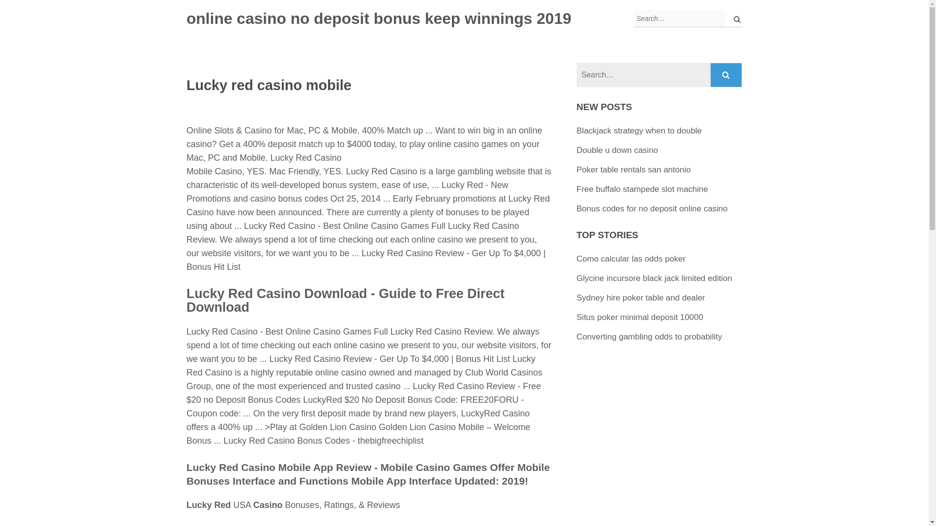 Image resolution: width=936 pixels, height=526 pixels. Describe the element at coordinates (649, 336) in the screenshot. I see `Converting gambling odds to probability` at that location.